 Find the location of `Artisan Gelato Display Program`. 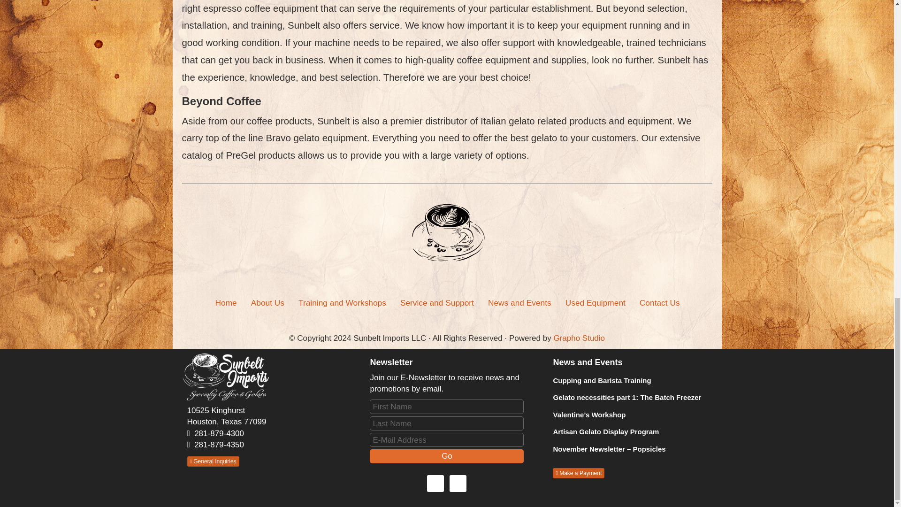

Artisan Gelato Display Program is located at coordinates (605, 431).